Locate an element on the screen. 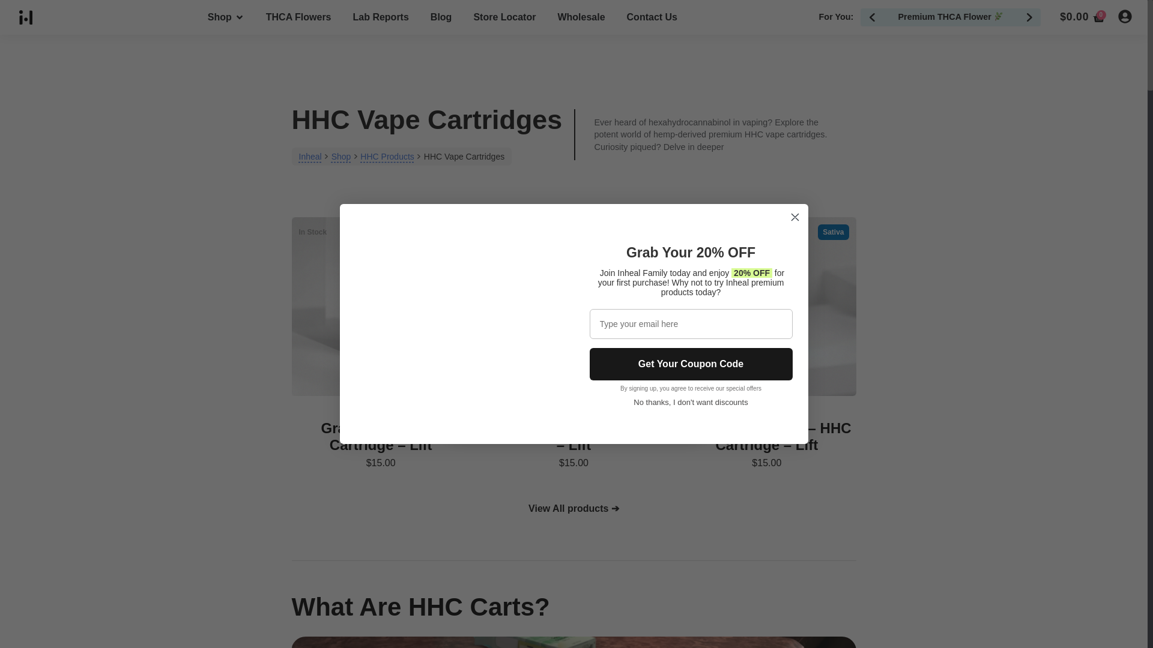 The height and width of the screenshot is (648, 1153). Blog is located at coordinates (441, 17).